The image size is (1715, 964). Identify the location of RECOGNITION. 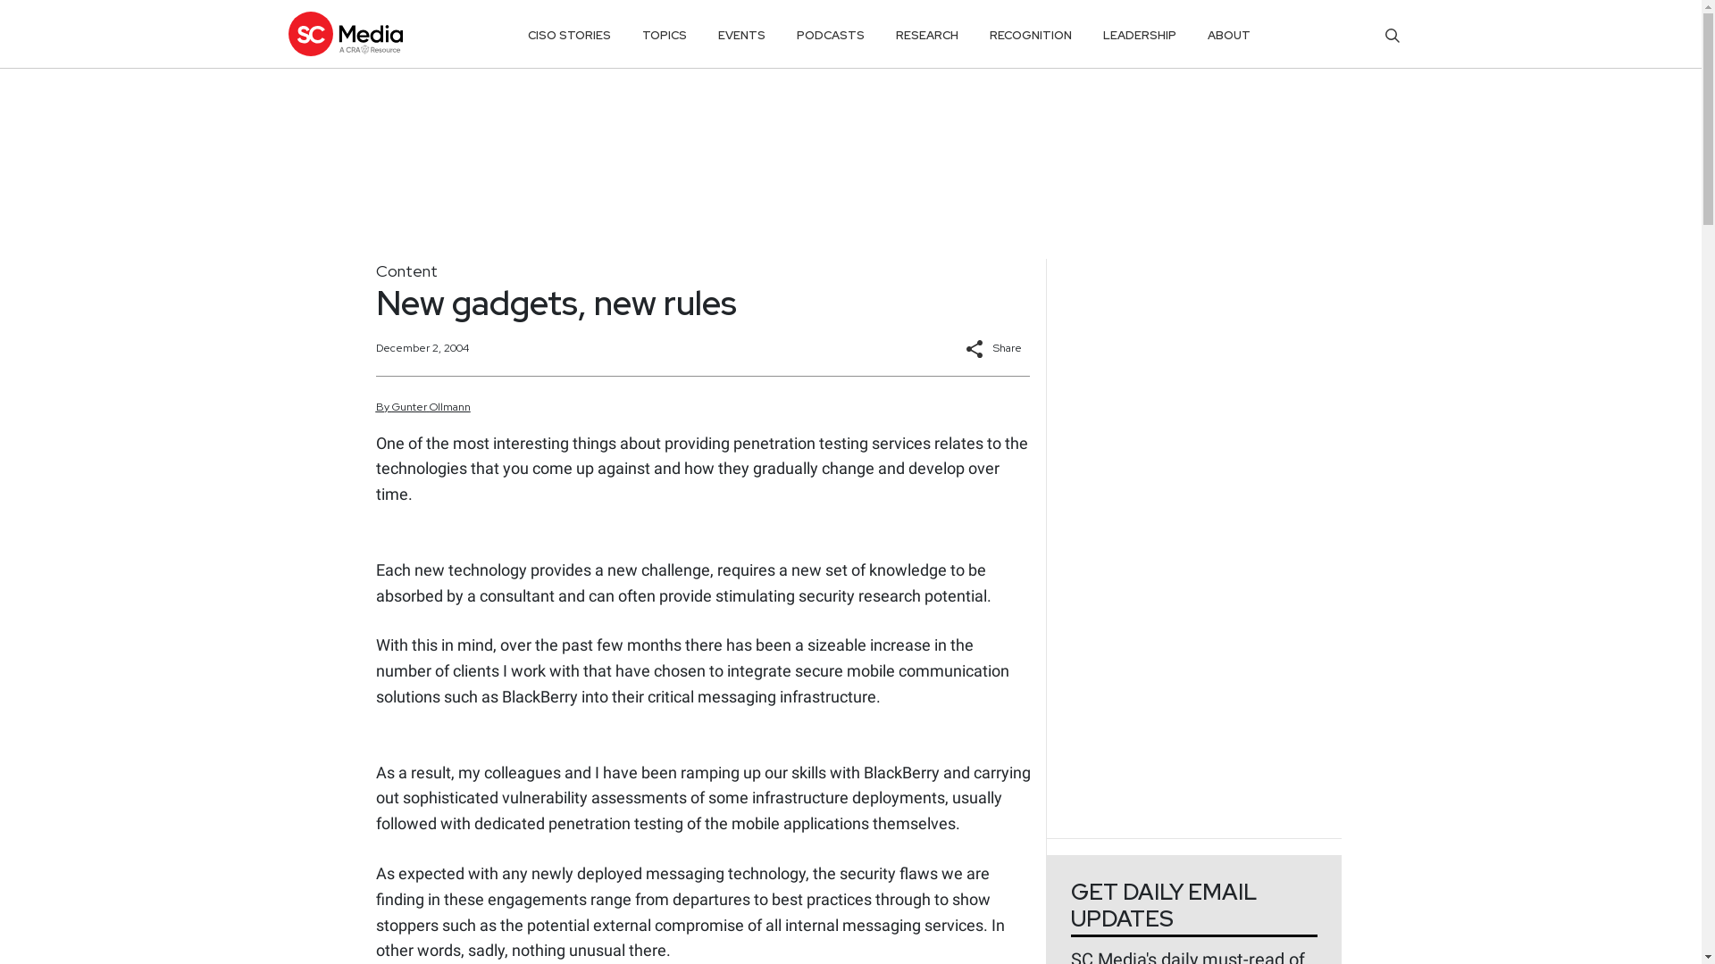
(1031, 36).